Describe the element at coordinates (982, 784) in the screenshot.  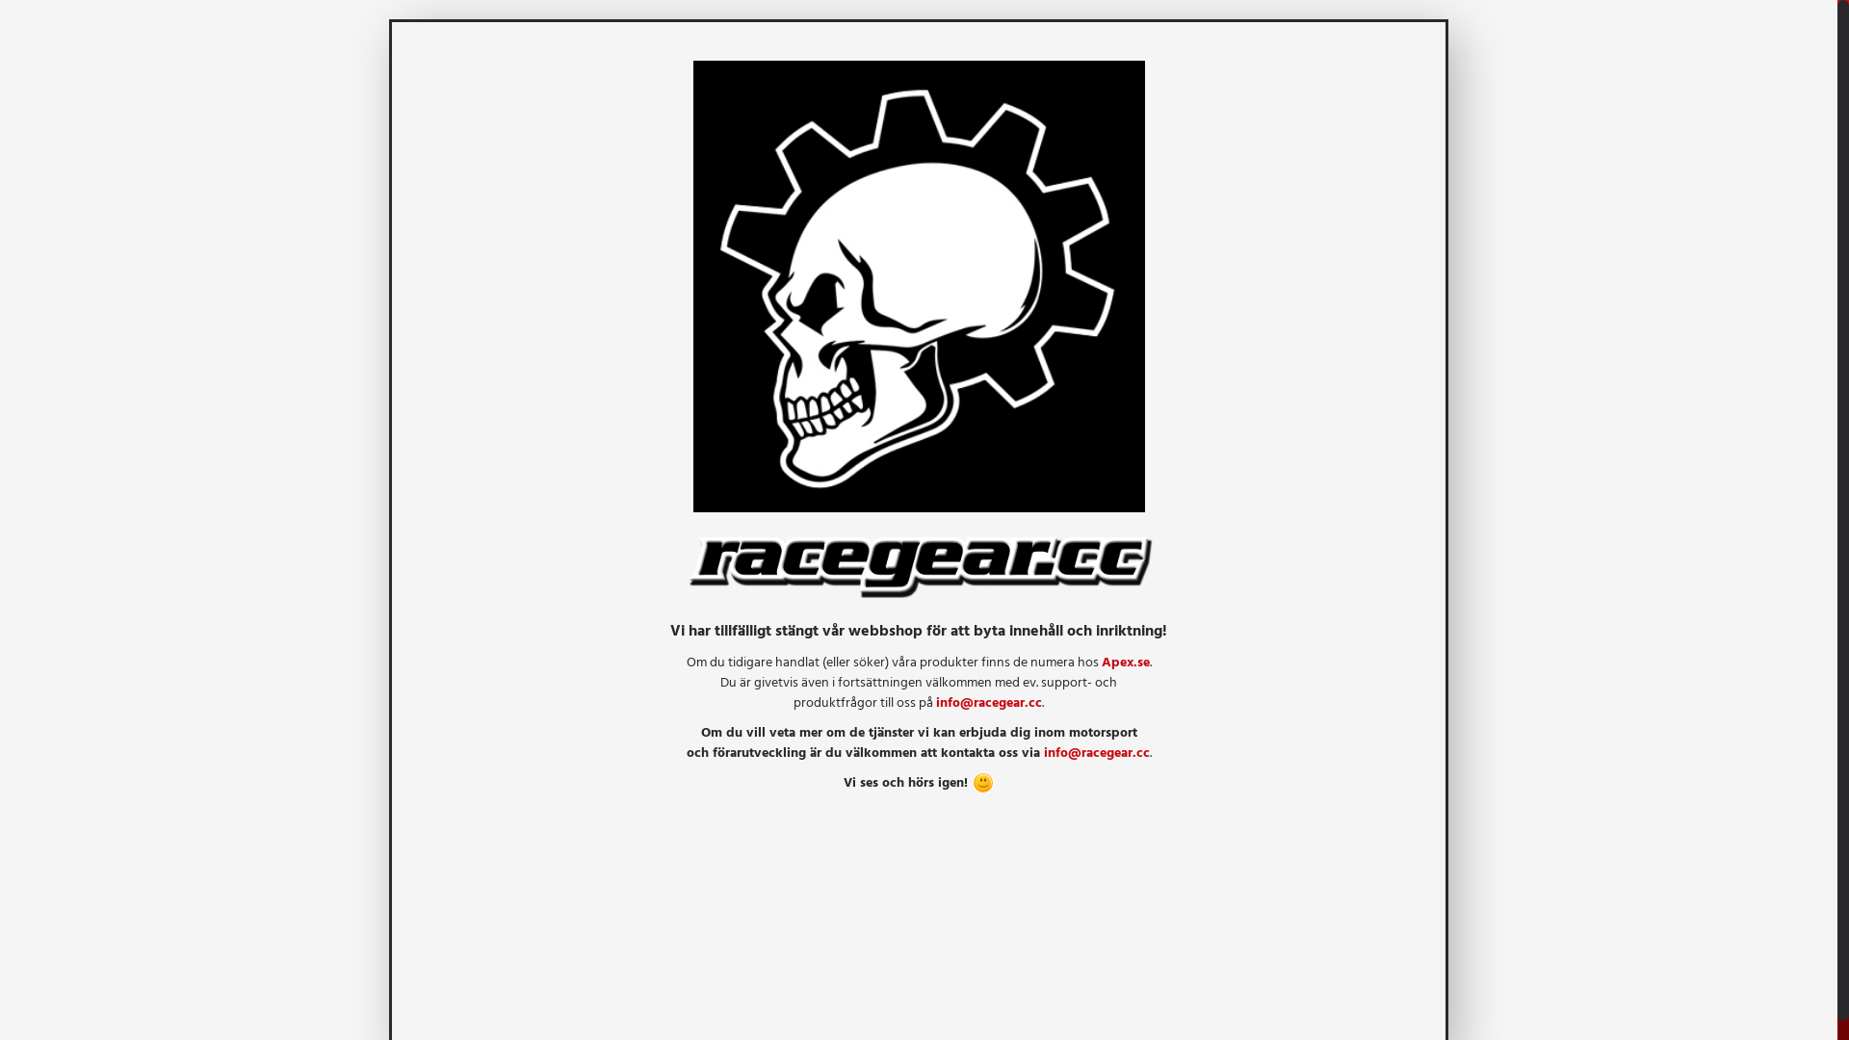
I see `smiley` at that location.